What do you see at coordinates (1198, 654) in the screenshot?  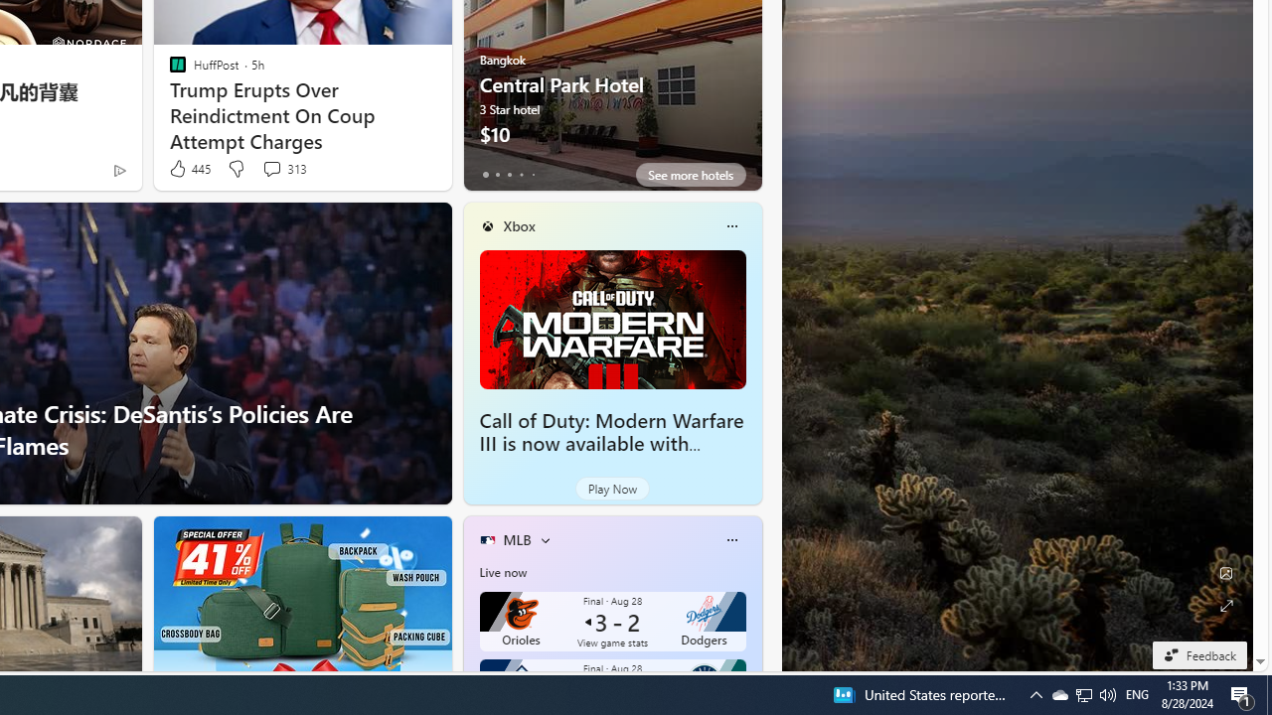 I see `Feedback` at bounding box center [1198, 654].